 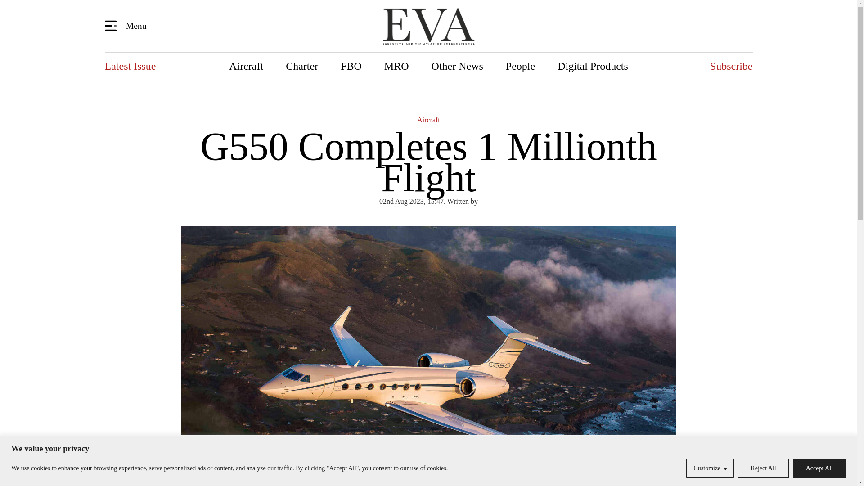 What do you see at coordinates (819, 468) in the screenshot?
I see `Accept All` at bounding box center [819, 468].